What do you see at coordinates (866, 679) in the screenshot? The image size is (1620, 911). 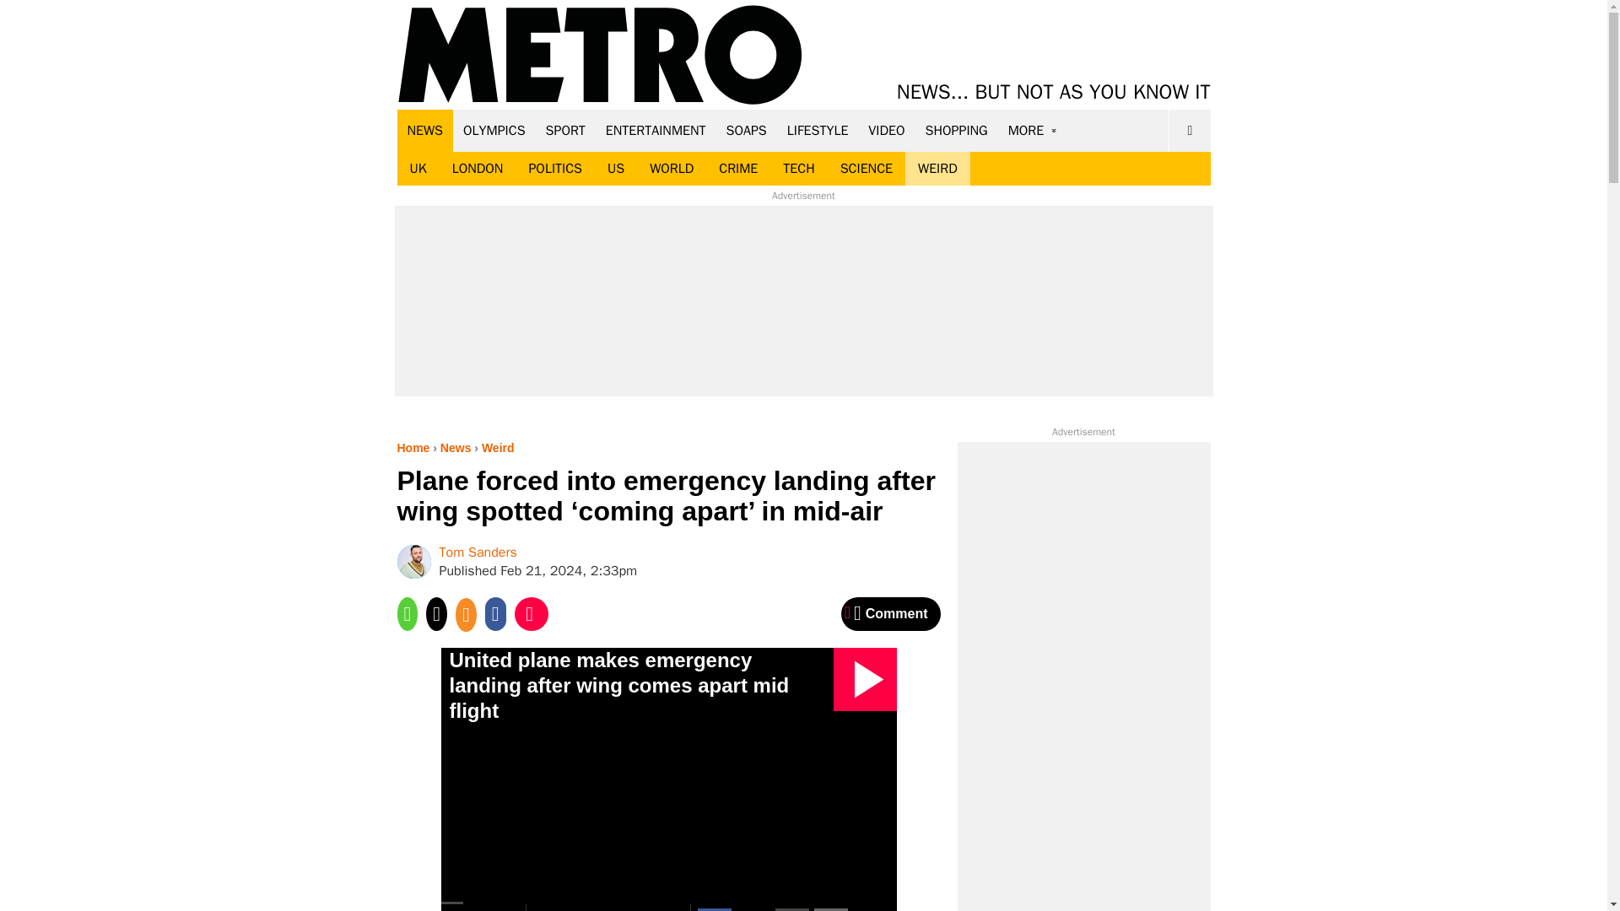 I see `Play Video` at bounding box center [866, 679].